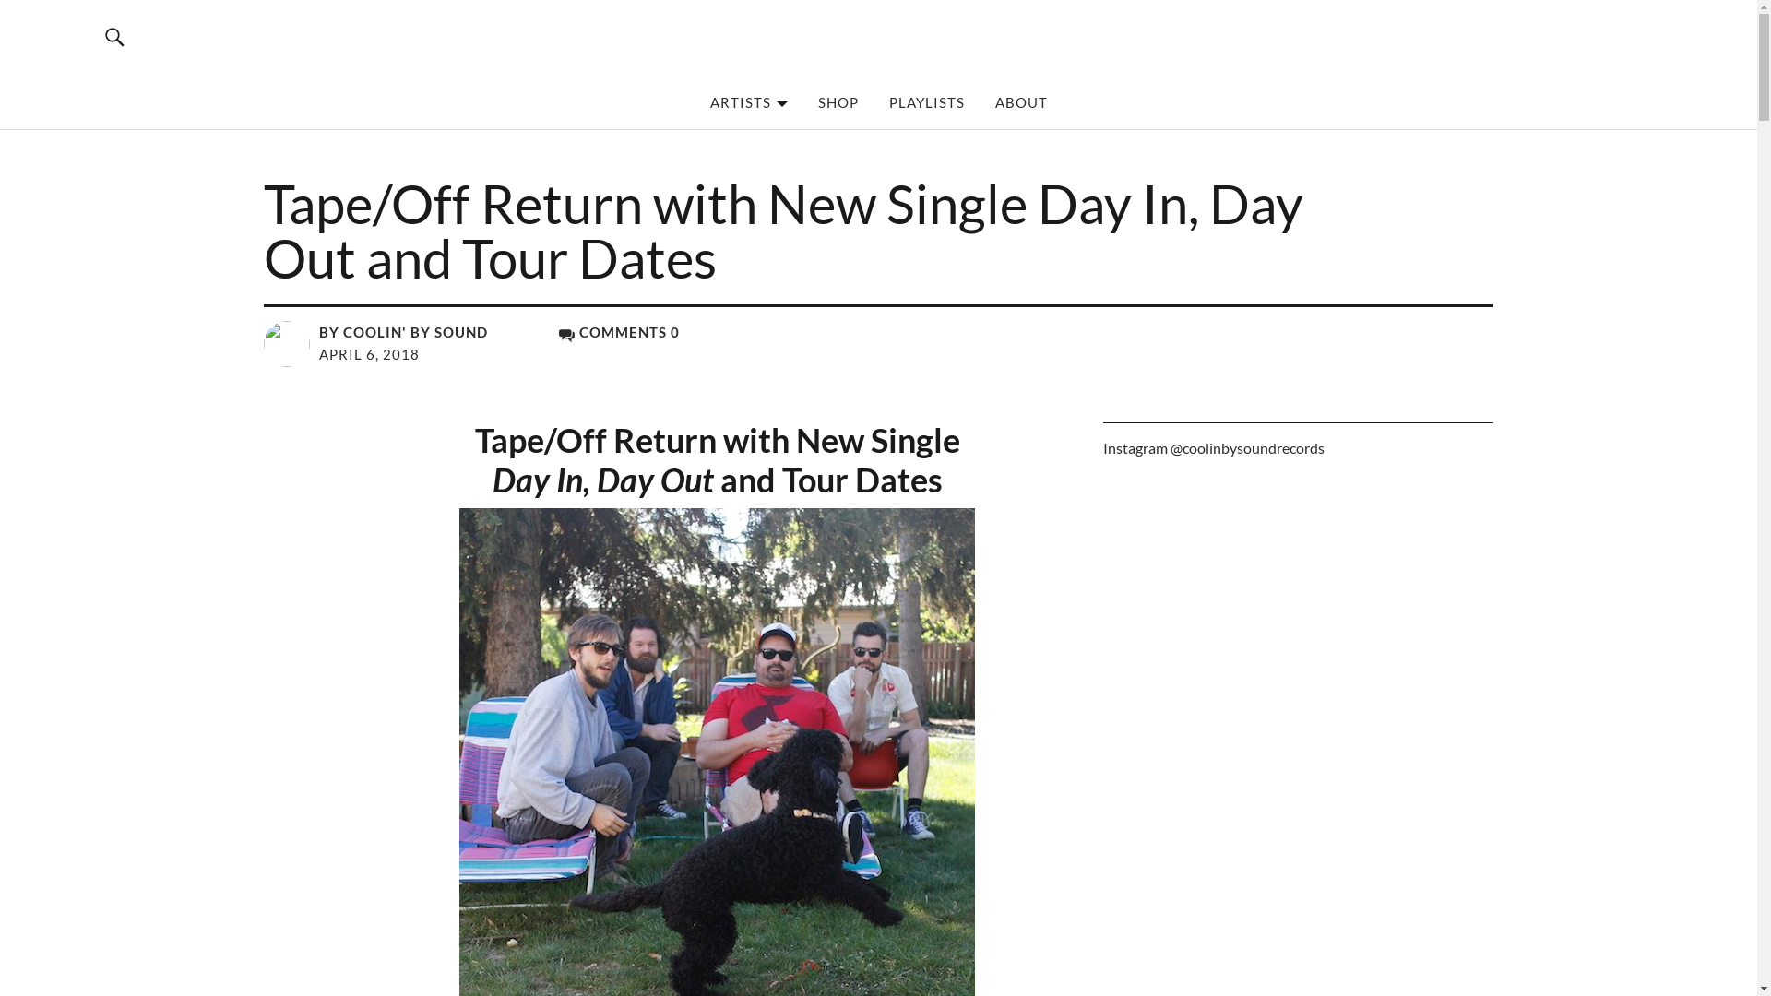 Image resolution: width=1771 pixels, height=996 pixels. I want to click on COOLIN' BY SOUND, so click(368, 101).